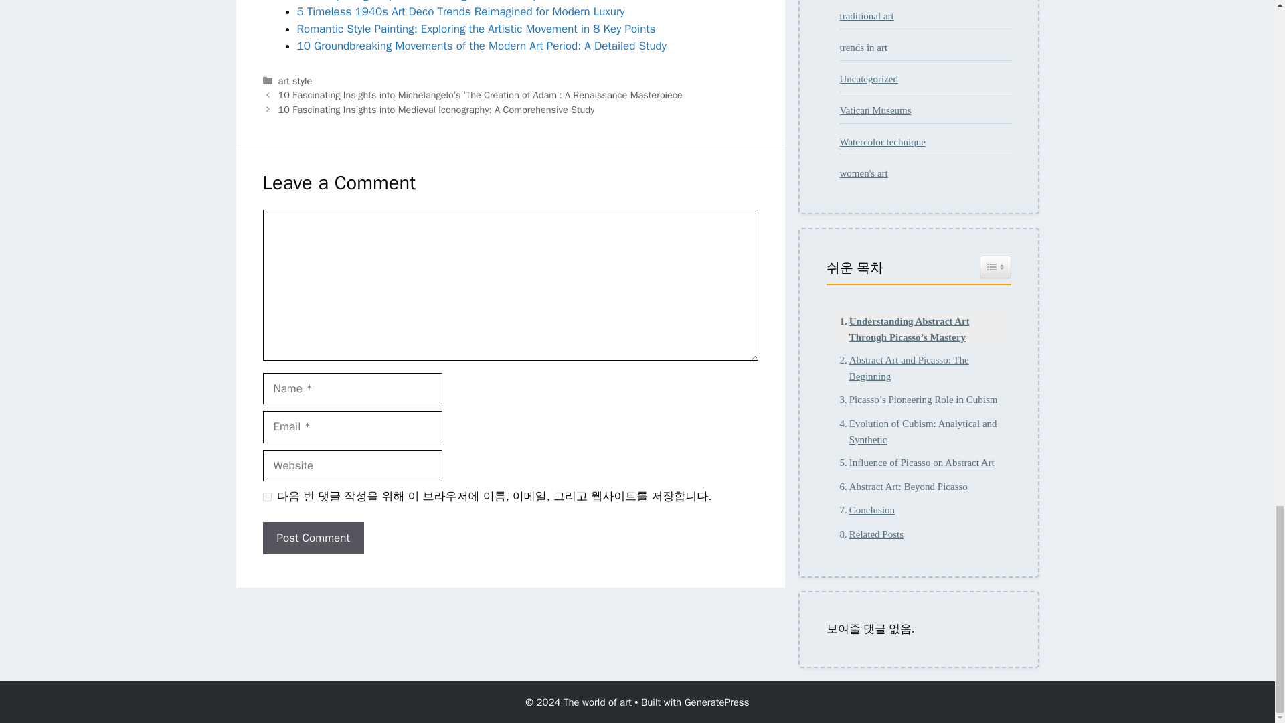 The image size is (1285, 723). I want to click on Related Posts, so click(867, 534).